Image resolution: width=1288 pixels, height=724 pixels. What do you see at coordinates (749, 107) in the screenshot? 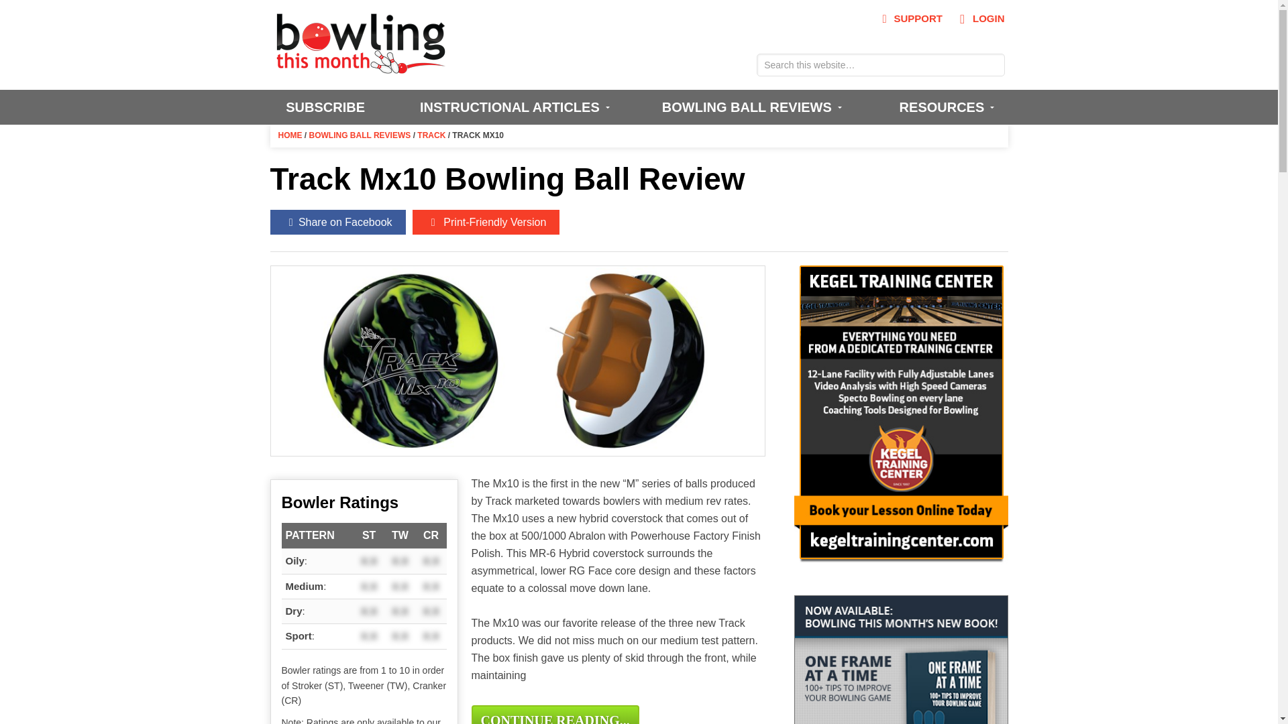
I see `Bowling Ball Reviews` at bounding box center [749, 107].